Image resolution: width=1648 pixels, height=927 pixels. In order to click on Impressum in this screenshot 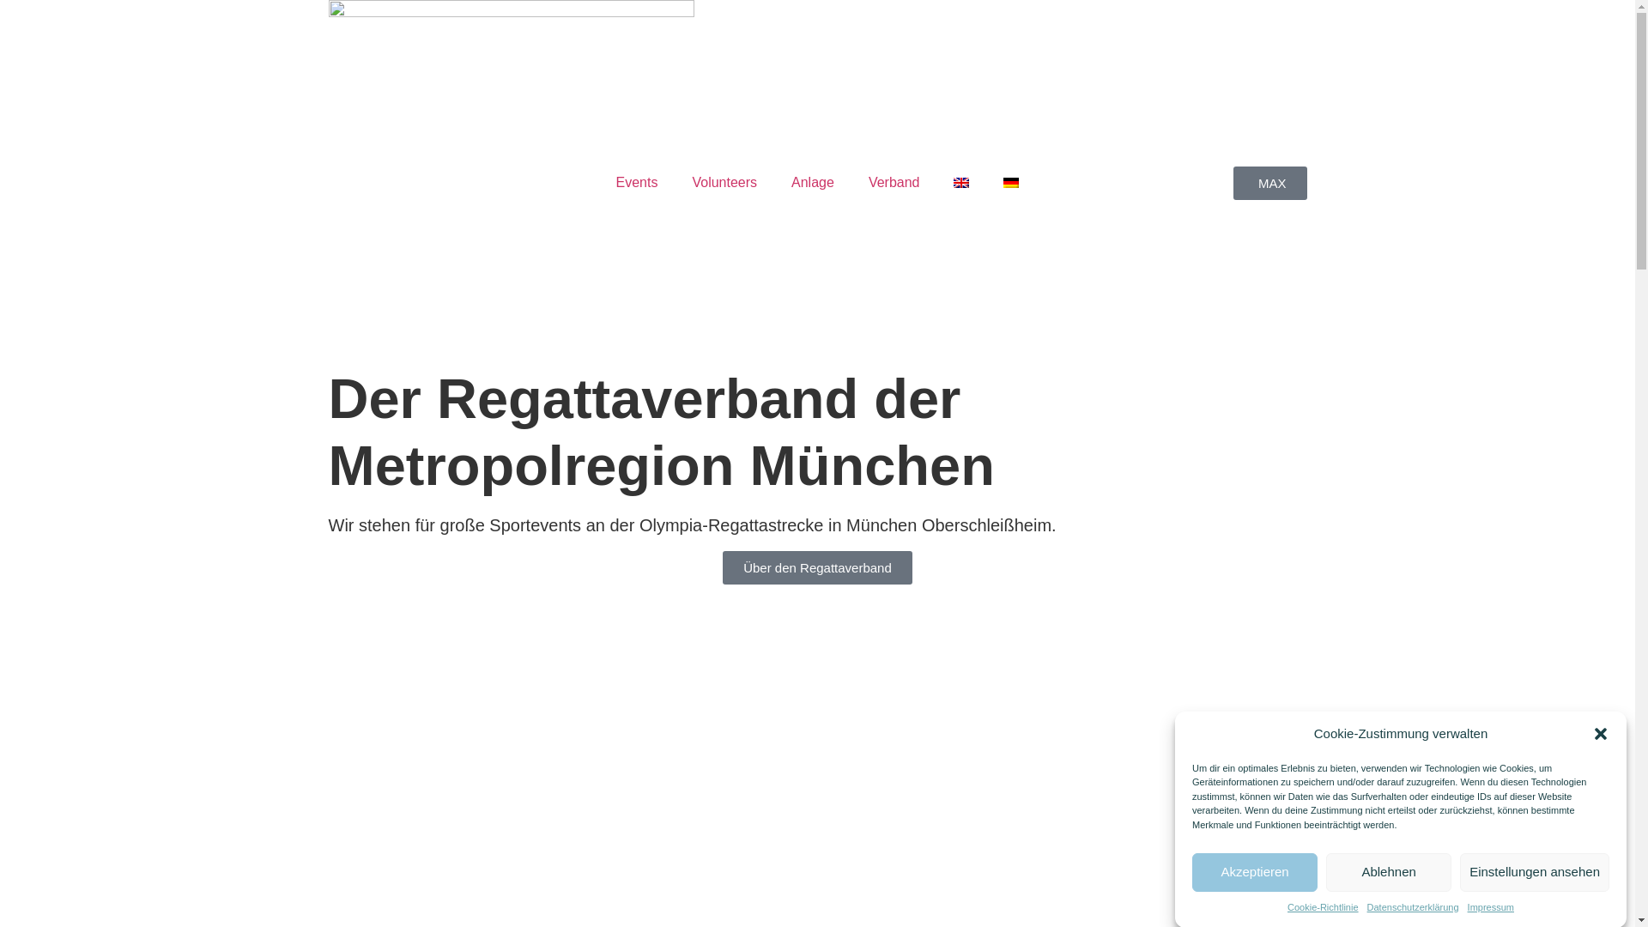, I will do `click(1491, 906)`.